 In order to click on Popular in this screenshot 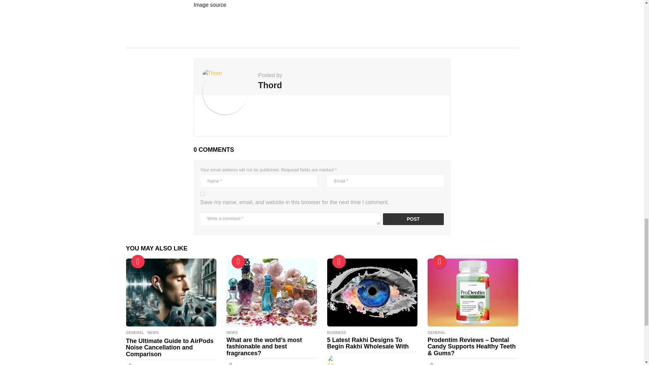, I will do `click(238, 261)`.